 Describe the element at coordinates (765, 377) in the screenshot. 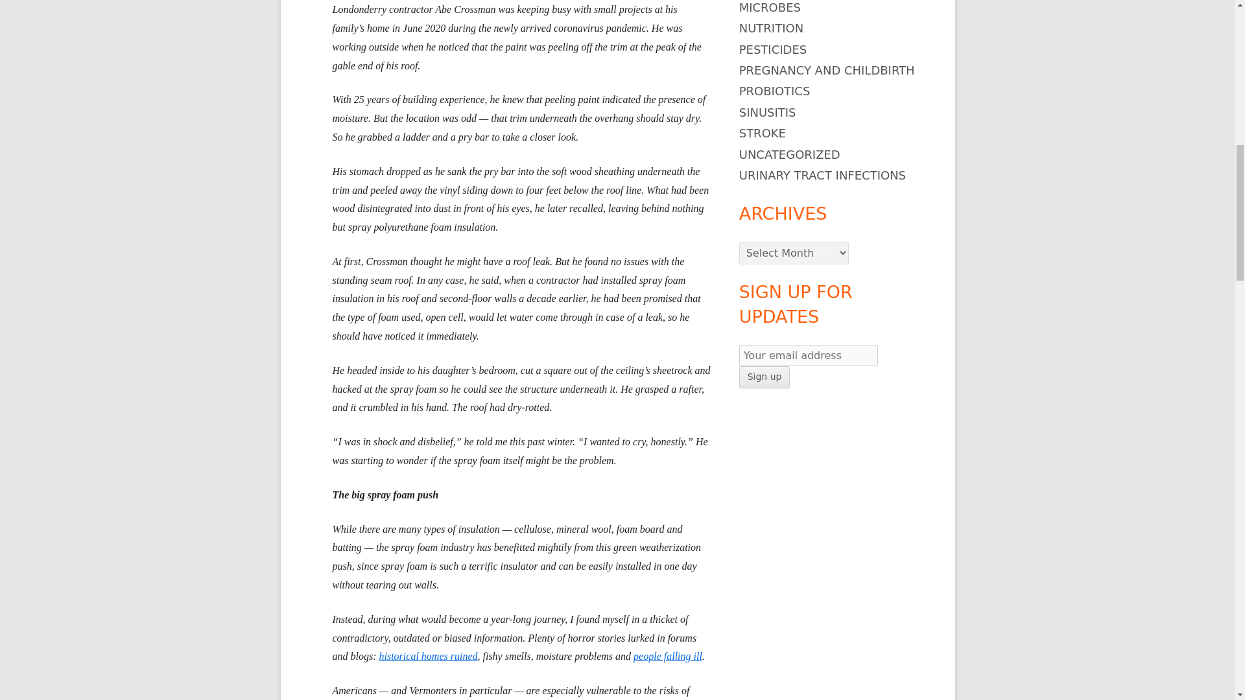

I see `Sign up` at that location.